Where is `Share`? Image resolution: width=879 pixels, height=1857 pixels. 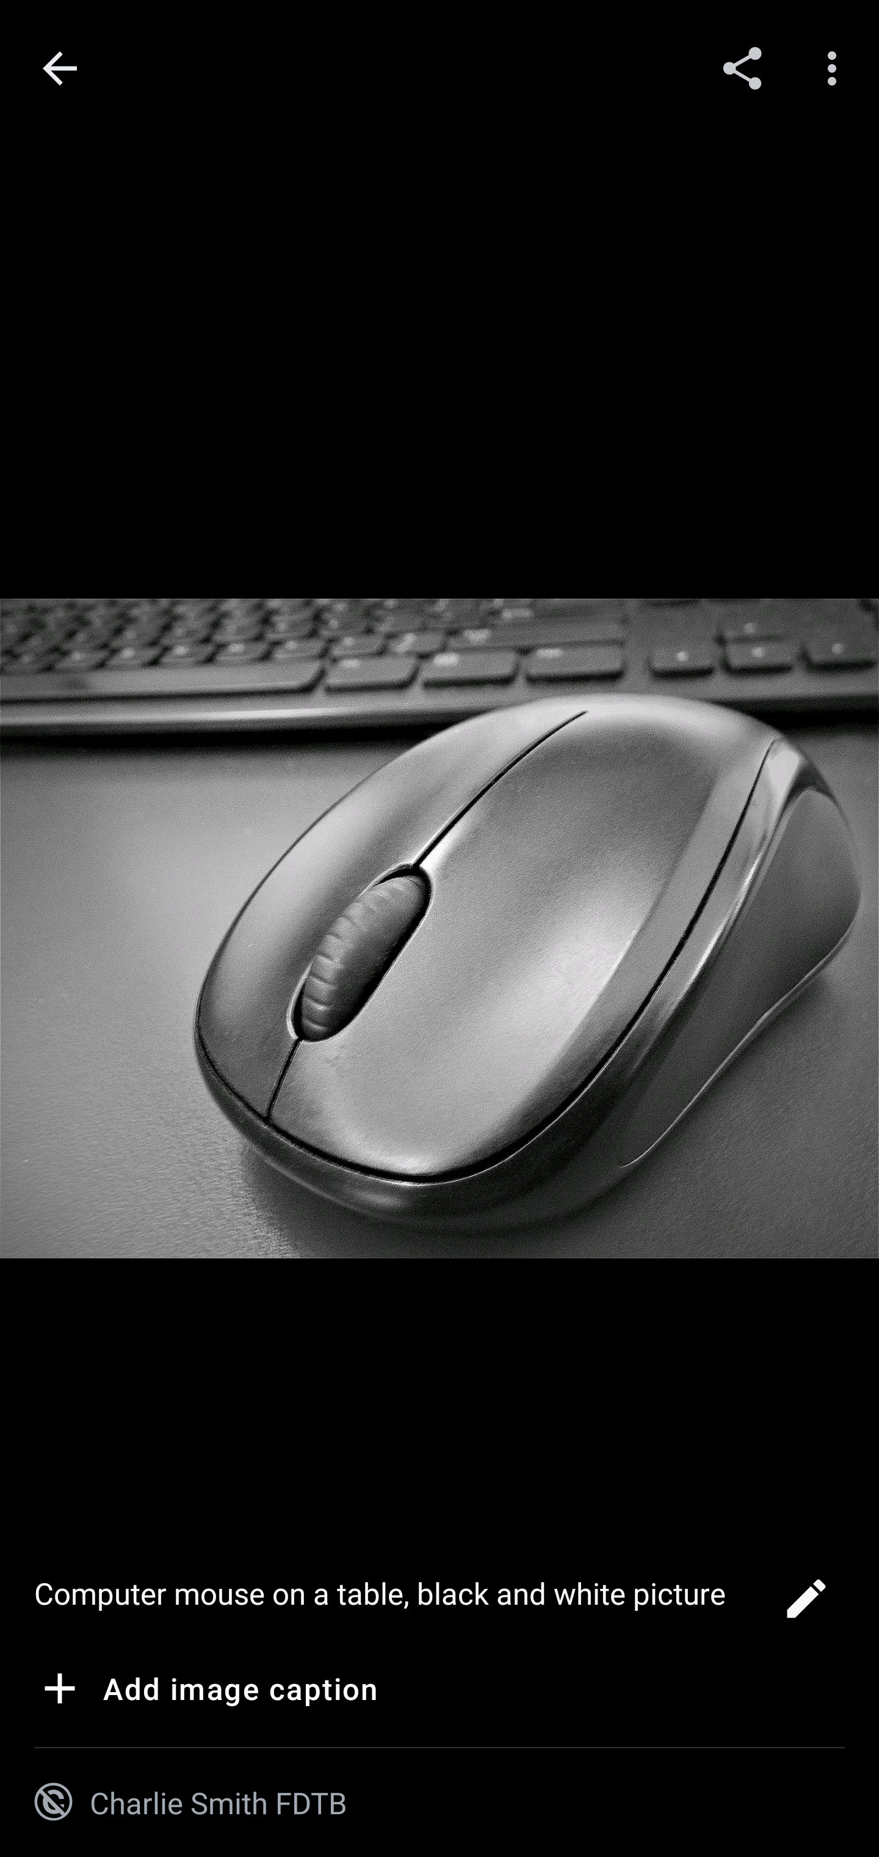 Share is located at coordinates (742, 67).